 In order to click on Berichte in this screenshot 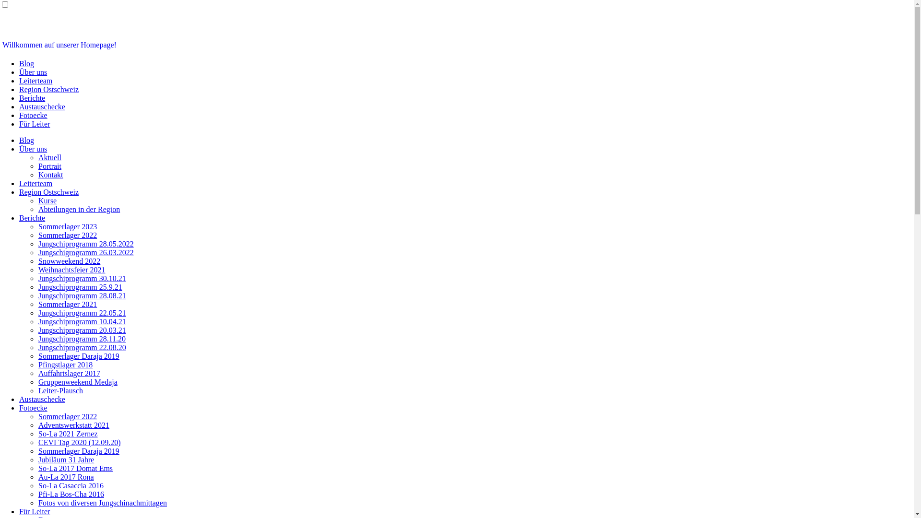, I will do `click(32, 98)`.